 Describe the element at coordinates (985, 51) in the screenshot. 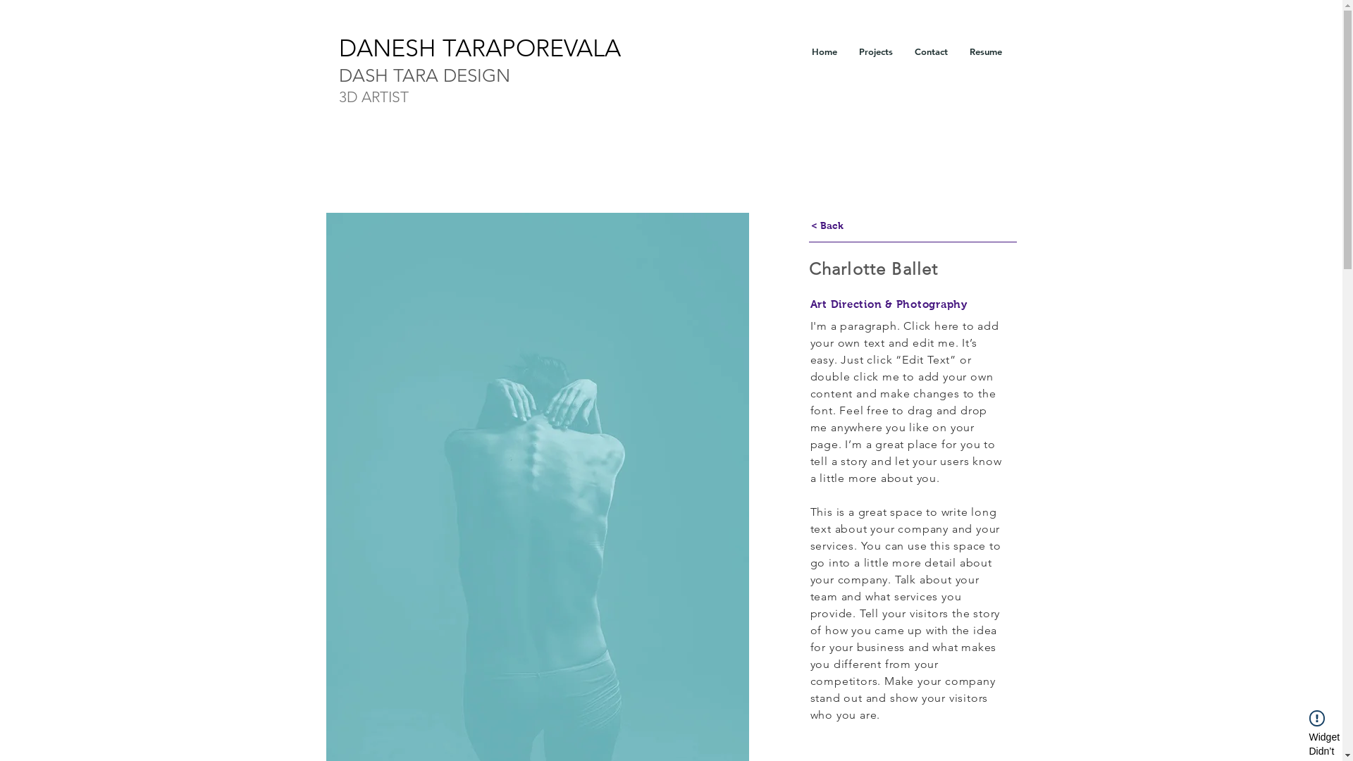

I see `Resume` at that location.